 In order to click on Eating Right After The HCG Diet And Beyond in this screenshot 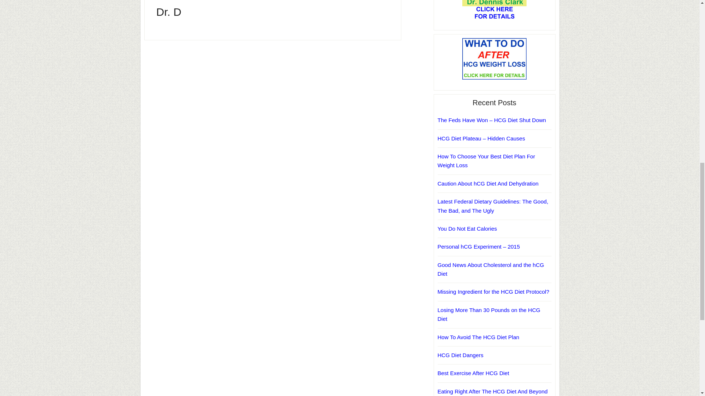, I will do `click(493, 391)`.